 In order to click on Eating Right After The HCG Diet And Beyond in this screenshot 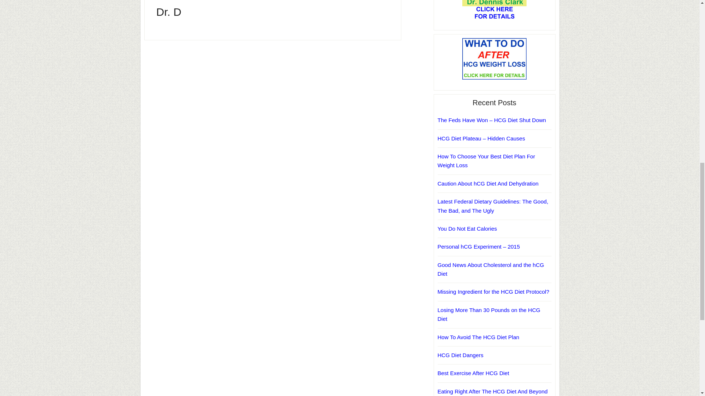, I will do `click(493, 391)`.